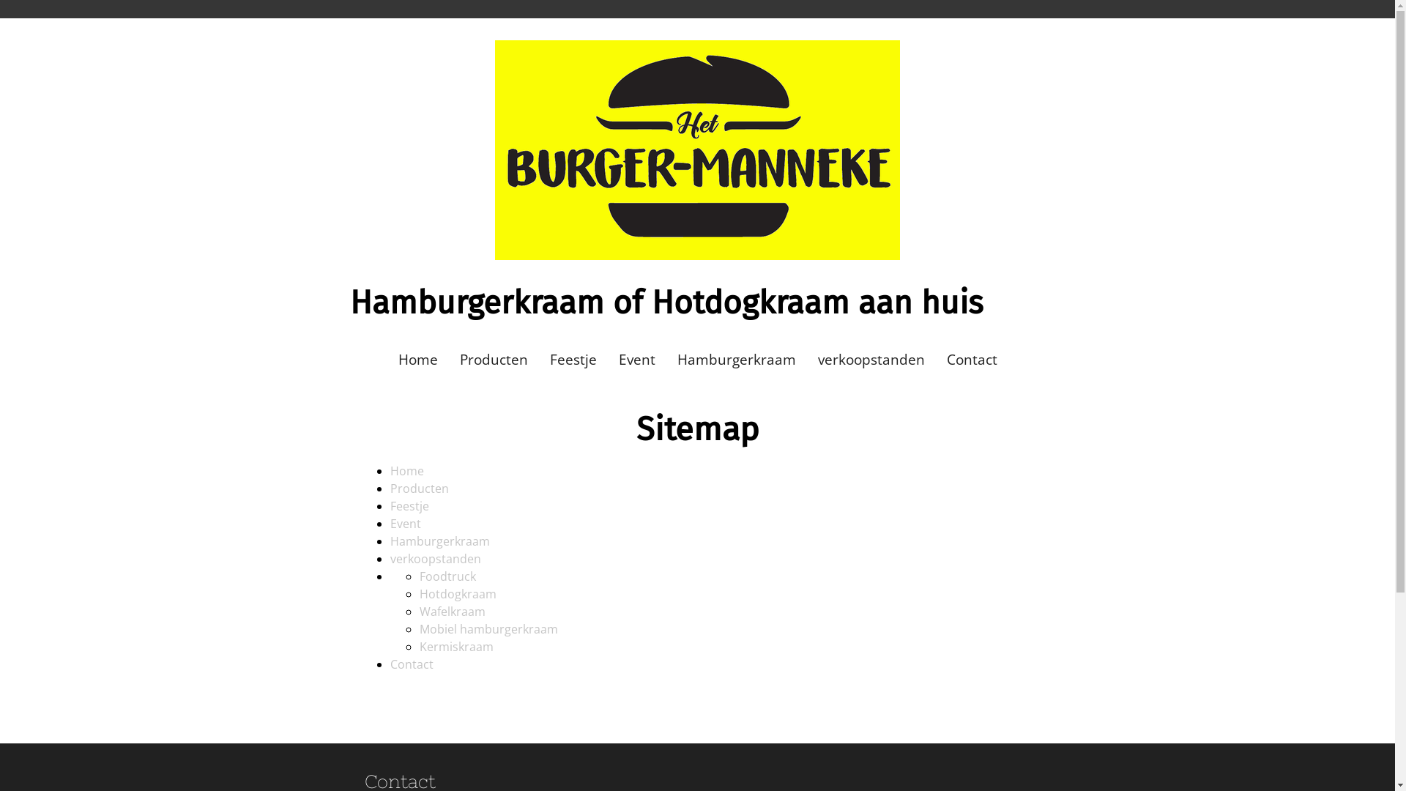  I want to click on Hamburgerkraam, so click(439, 541).